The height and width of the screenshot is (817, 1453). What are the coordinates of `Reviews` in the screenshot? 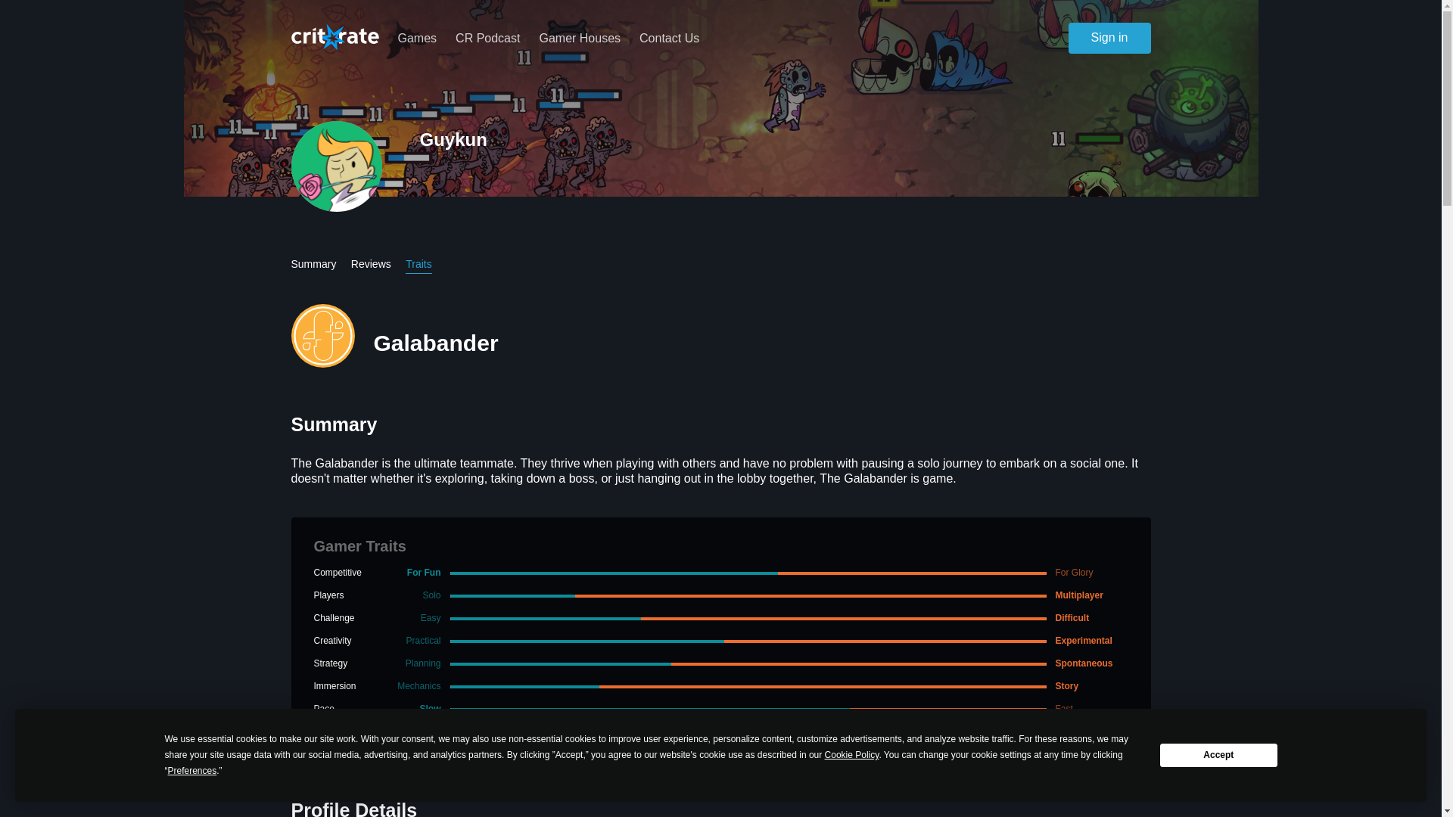 It's located at (371, 264).